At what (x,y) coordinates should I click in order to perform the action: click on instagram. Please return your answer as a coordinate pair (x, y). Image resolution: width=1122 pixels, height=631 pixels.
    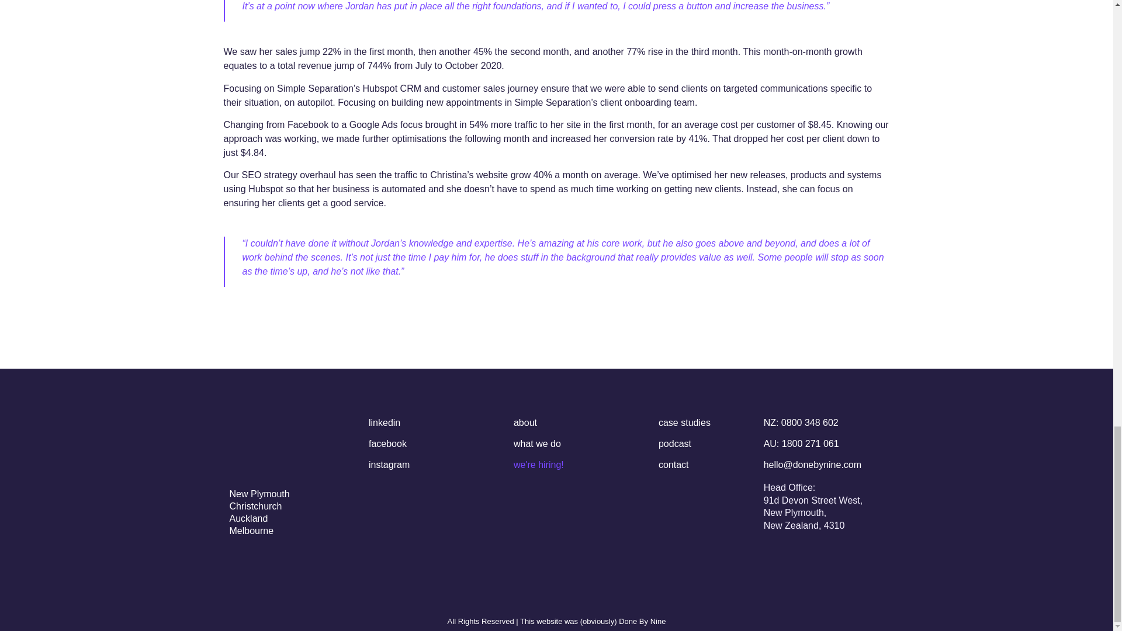
    Looking at the image, I should click on (389, 464).